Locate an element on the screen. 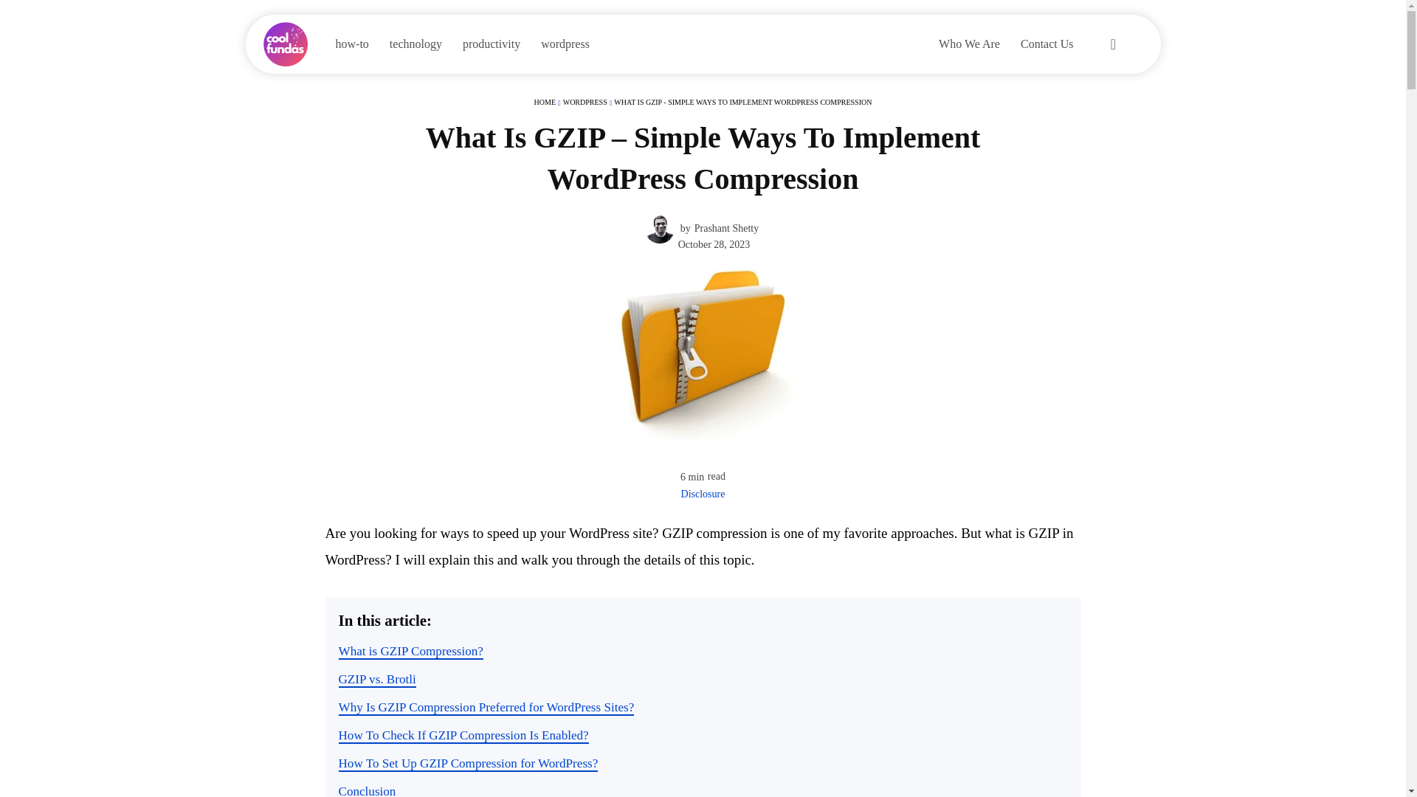 The height and width of the screenshot is (797, 1417). Who We Are is located at coordinates (968, 44).